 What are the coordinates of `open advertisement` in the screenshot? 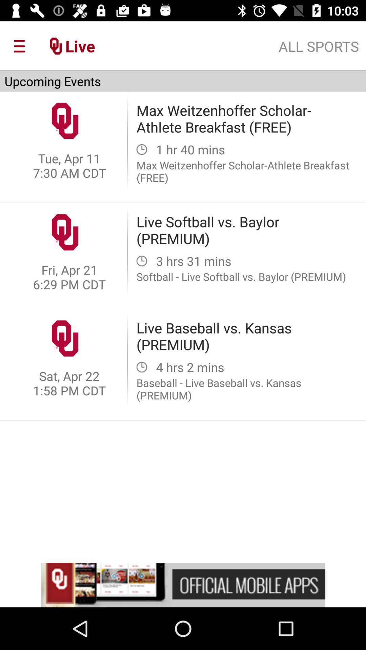 It's located at (183, 585).